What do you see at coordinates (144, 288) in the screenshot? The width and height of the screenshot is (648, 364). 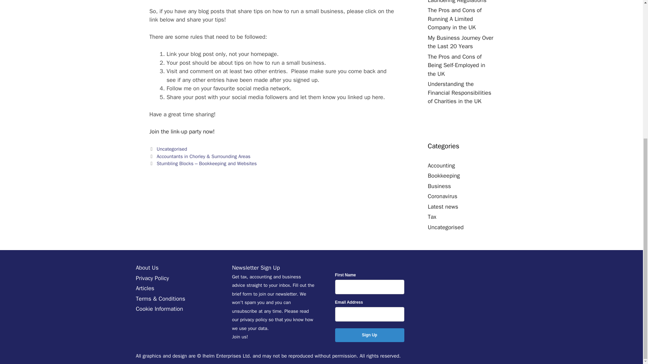 I see `Articles` at bounding box center [144, 288].